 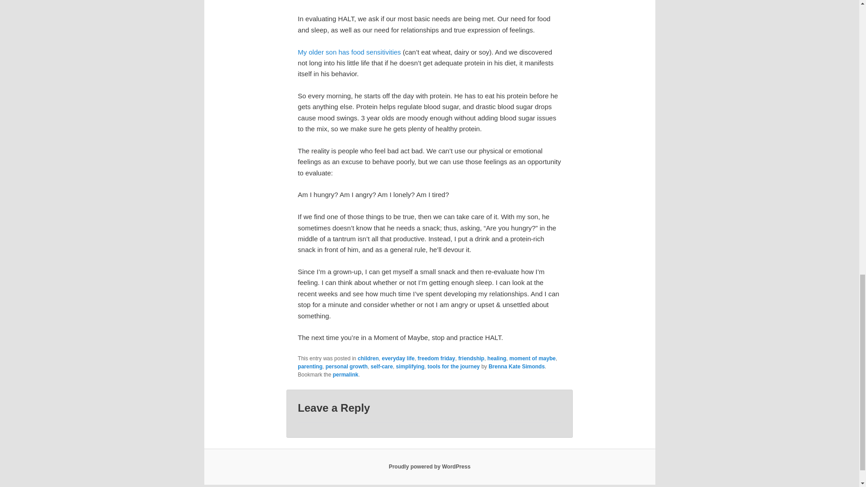 I want to click on healing, so click(x=497, y=358).